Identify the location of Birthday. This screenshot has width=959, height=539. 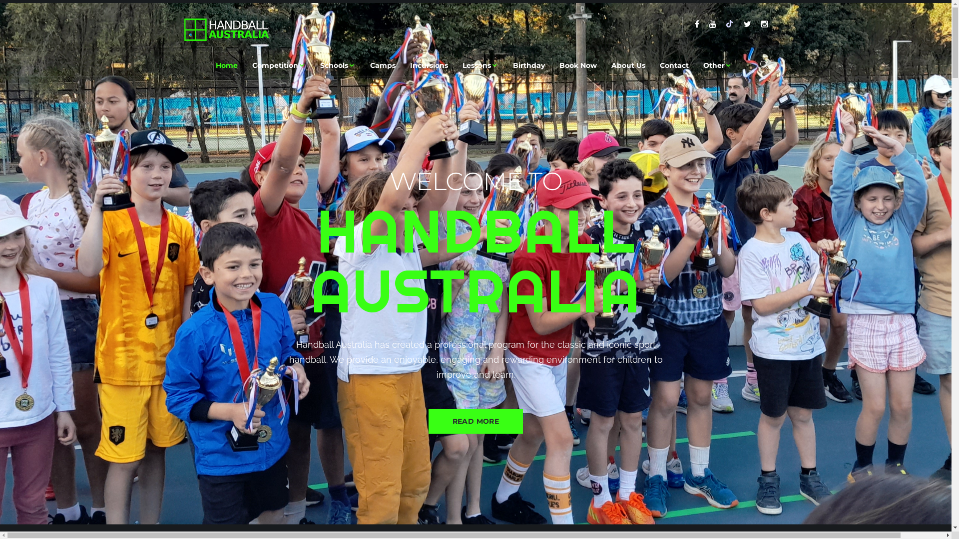
(528, 65).